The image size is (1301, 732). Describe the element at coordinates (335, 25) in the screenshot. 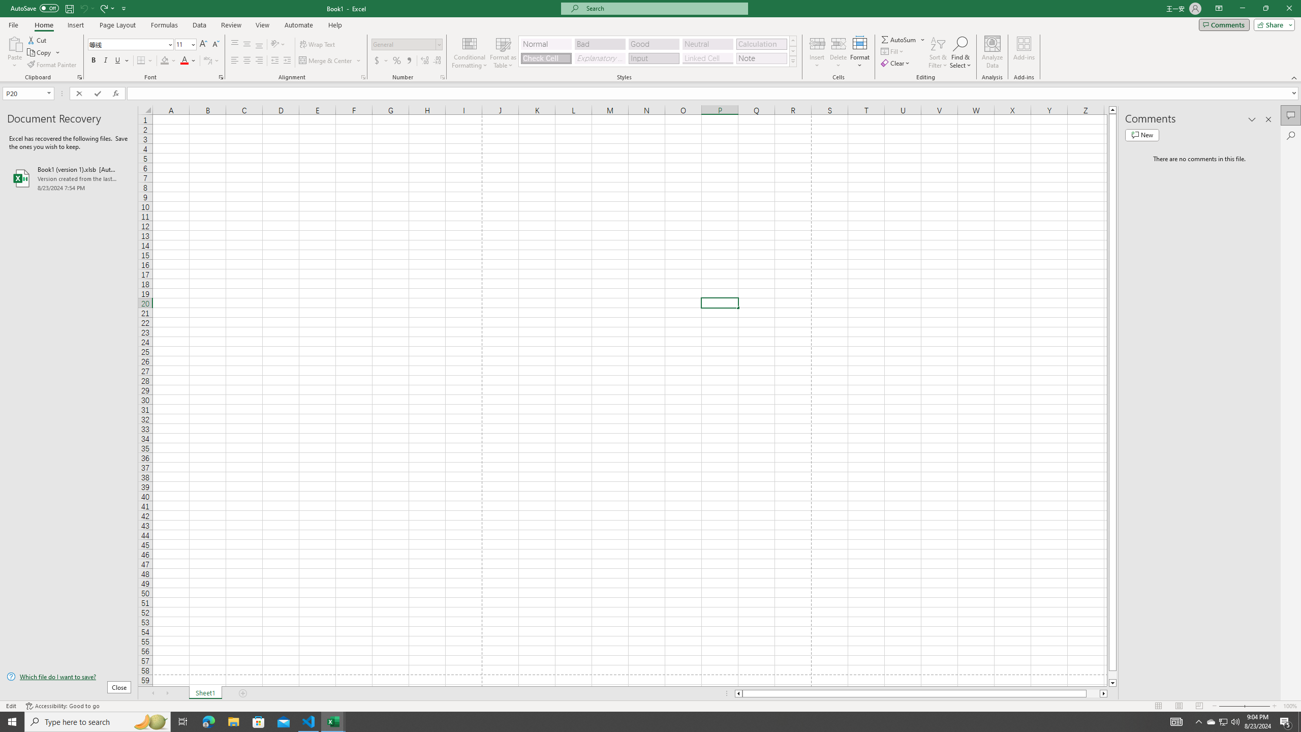

I see `Help` at that location.